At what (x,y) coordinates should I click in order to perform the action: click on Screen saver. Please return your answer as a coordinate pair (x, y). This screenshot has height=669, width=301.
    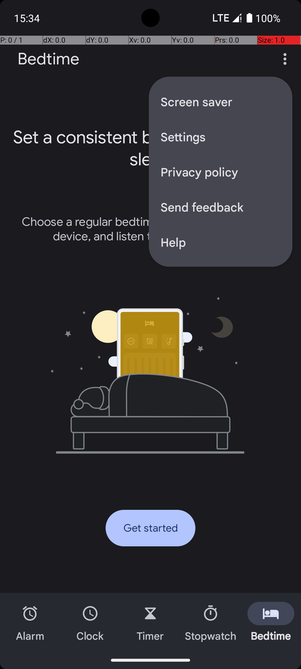
    Looking at the image, I should click on (221, 101).